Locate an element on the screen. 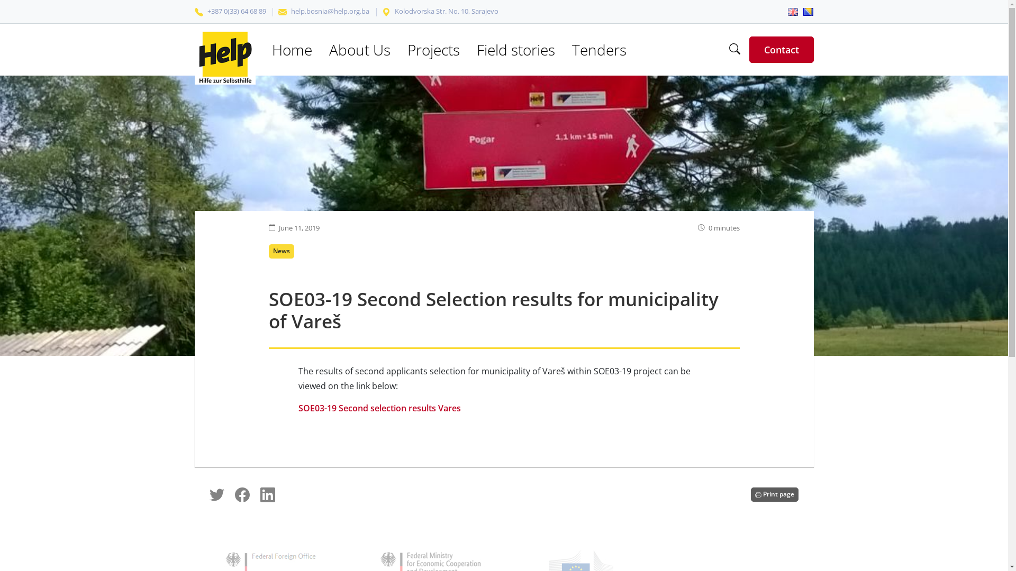 Image resolution: width=1016 pixels, height=571 pixels. News is located at coordinates (282, 252).